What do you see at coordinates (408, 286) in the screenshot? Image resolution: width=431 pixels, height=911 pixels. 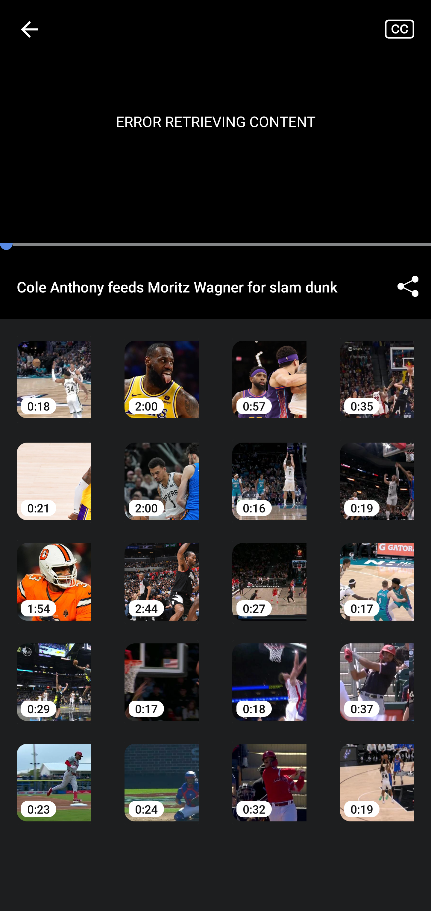 I see `Share ©` at bounding box center [408, 286].